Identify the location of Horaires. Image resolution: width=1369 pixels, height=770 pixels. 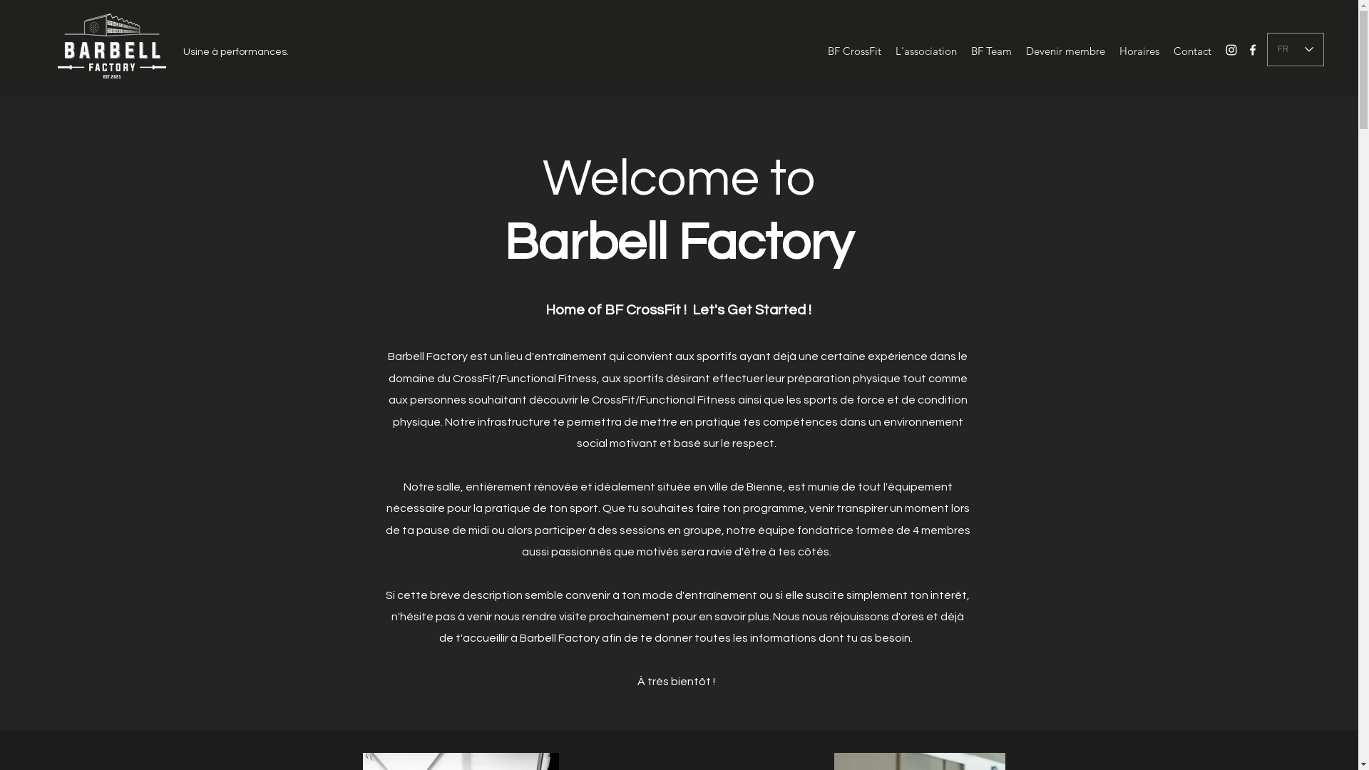
(1139, 51).